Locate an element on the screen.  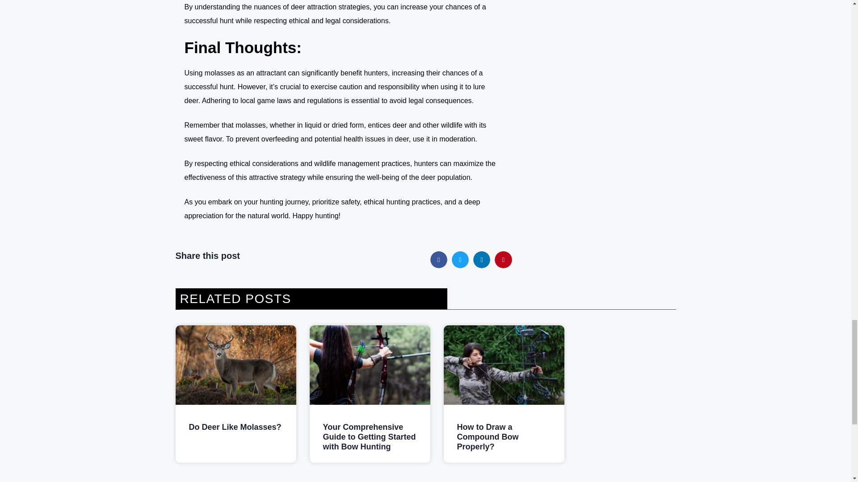
How to Draw a Compound Bow Properly? is located at coordinates (487, 436).